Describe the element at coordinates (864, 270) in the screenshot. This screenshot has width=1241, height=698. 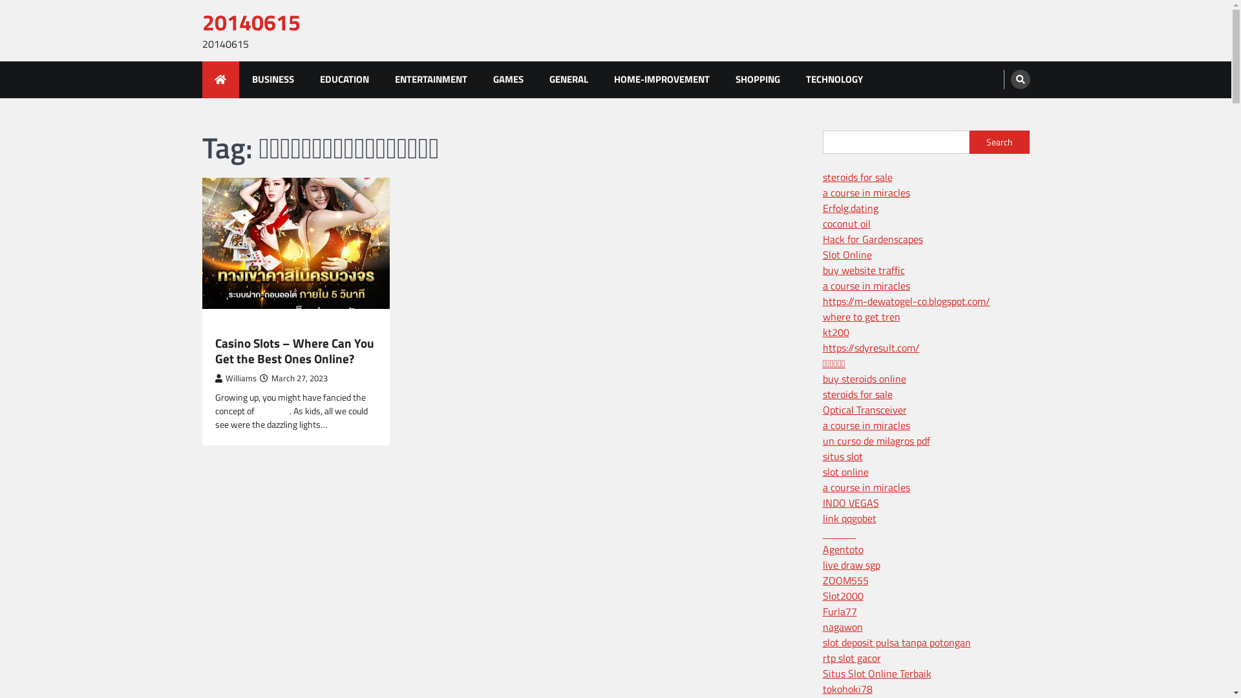
I see `buy website traffic` at that location.